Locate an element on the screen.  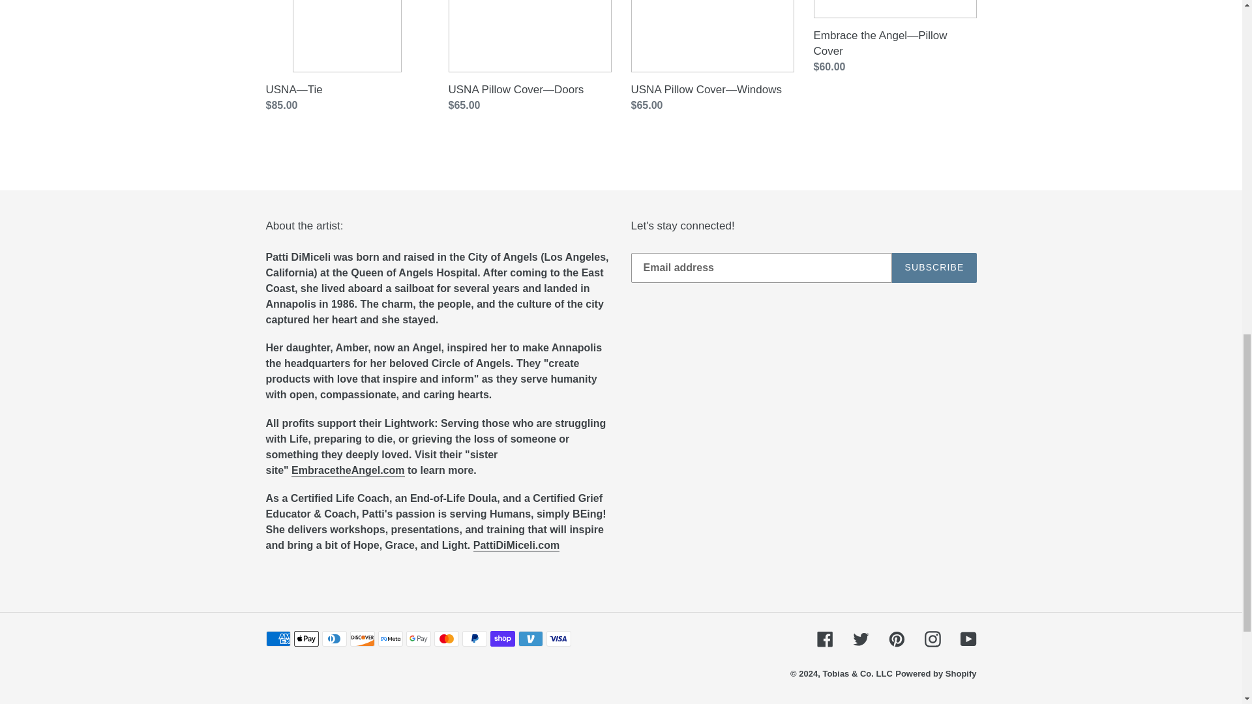
EmbracetheAngel.com is located at coordinates (348, 471).